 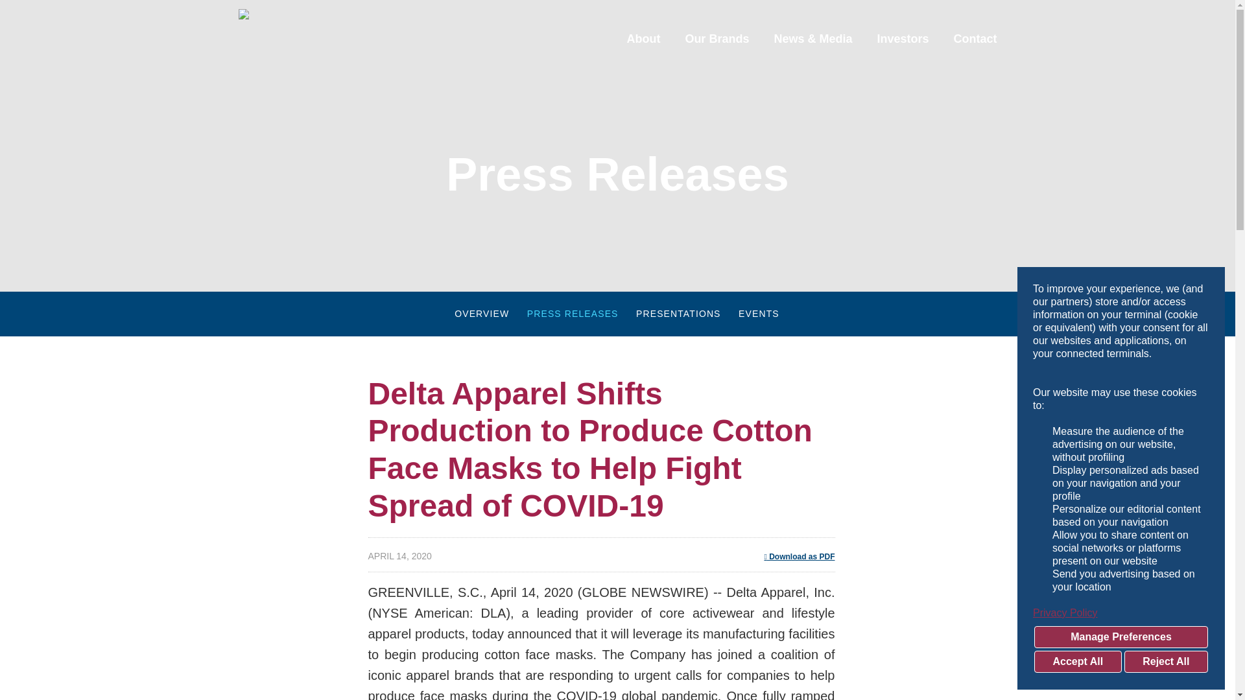 I want to click on Investors, so click(x=903, y=56).